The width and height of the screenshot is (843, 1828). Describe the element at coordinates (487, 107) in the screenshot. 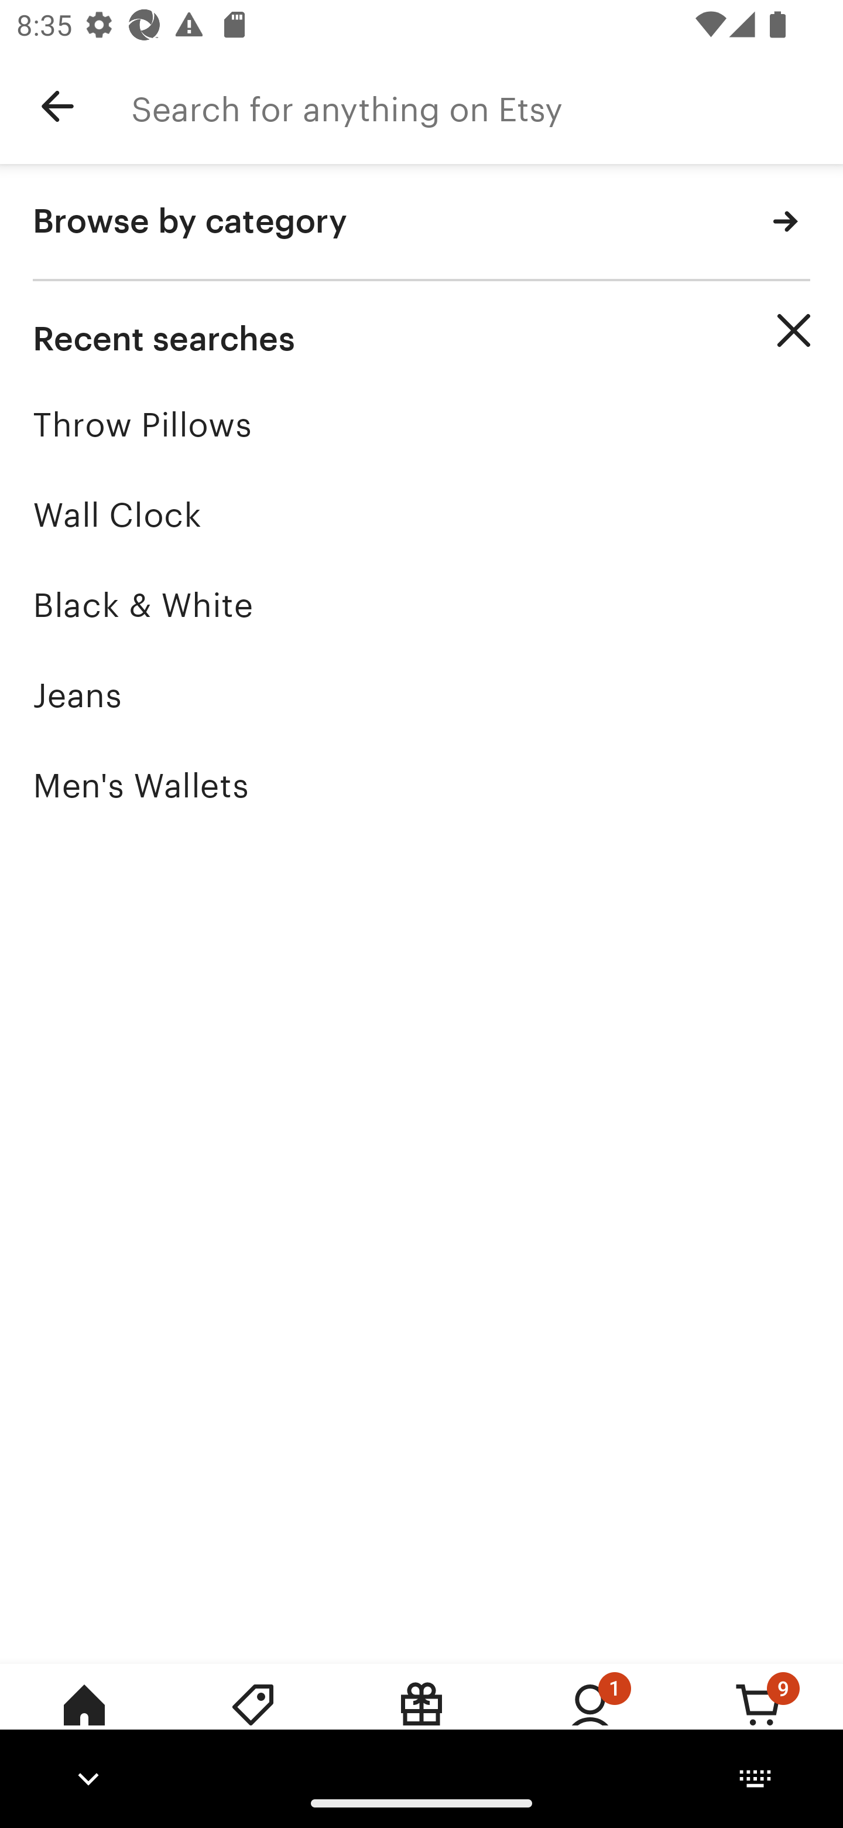

I see `Search for anything on Etsy` at that location.